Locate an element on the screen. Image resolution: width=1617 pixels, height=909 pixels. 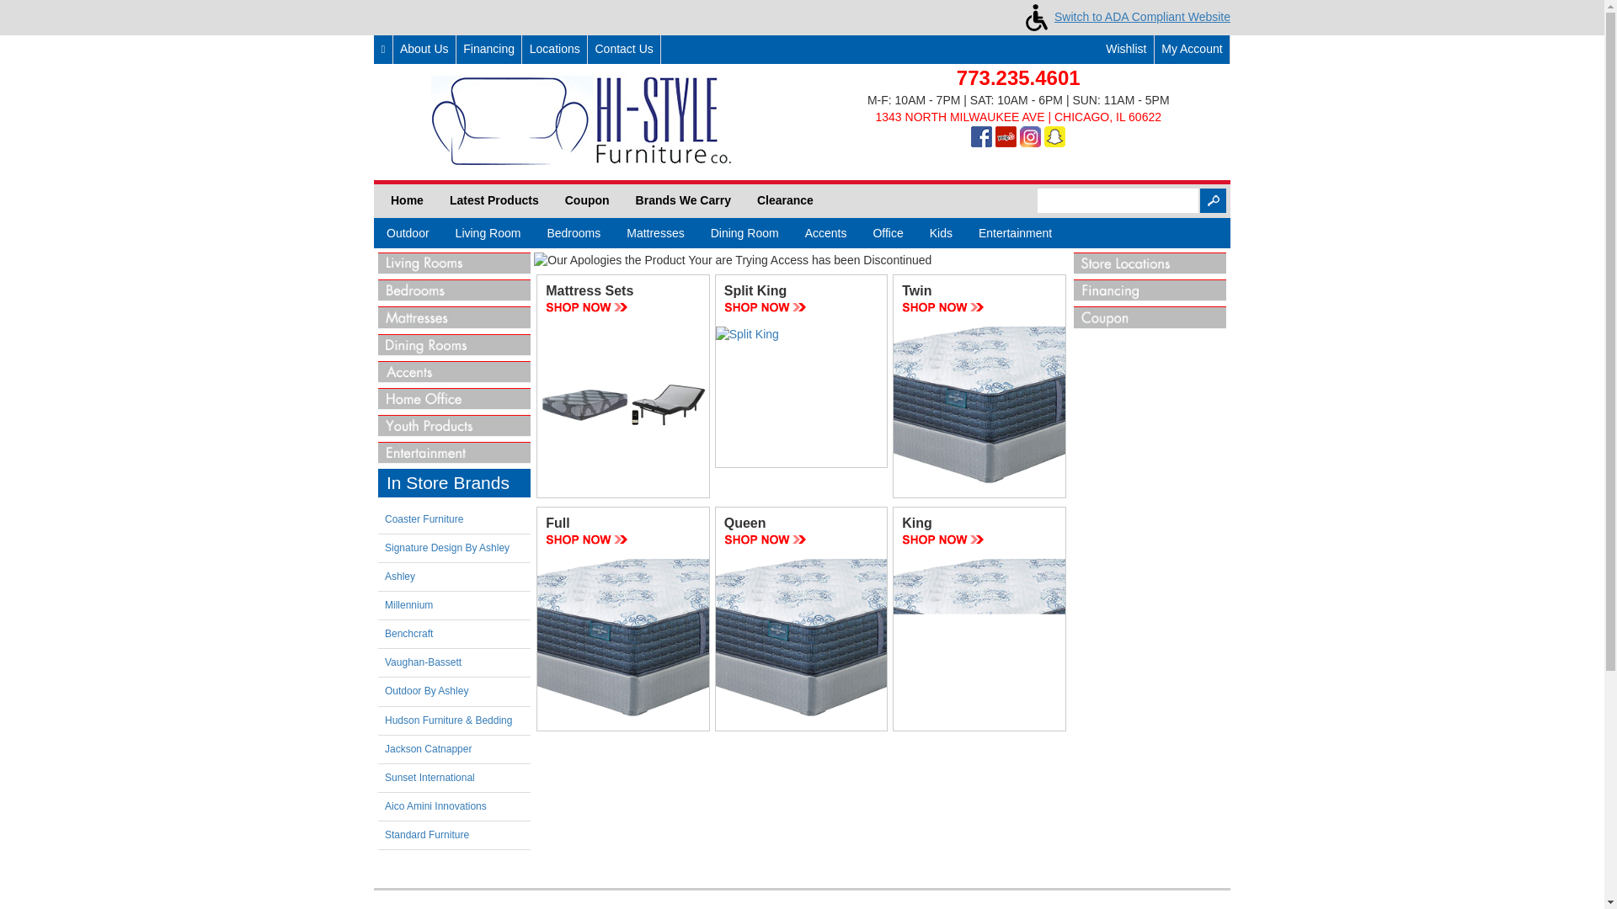
Locations is located at coordinates (554, 49).